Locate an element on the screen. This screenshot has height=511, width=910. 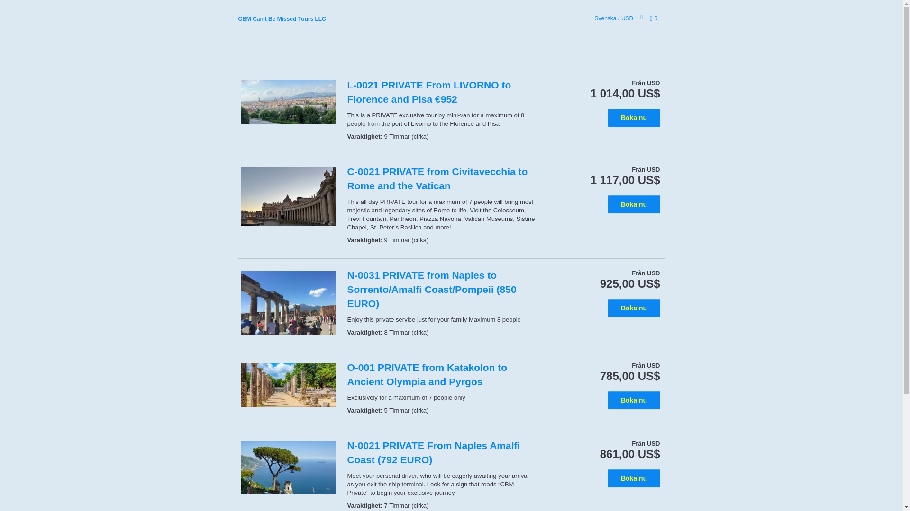
Estimated conversion from 861 is located at coordinates (630, 454).